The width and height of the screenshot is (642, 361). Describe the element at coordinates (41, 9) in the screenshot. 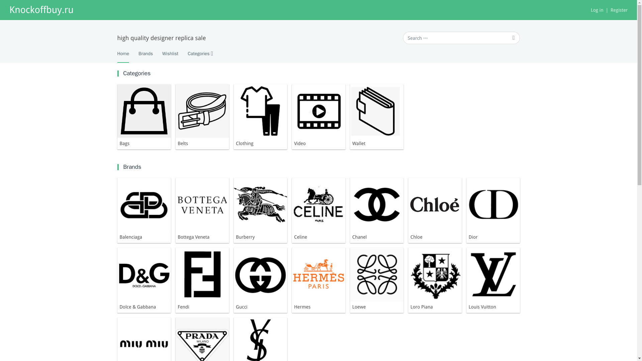

I see `Knockoffbuy.ru` at that location.